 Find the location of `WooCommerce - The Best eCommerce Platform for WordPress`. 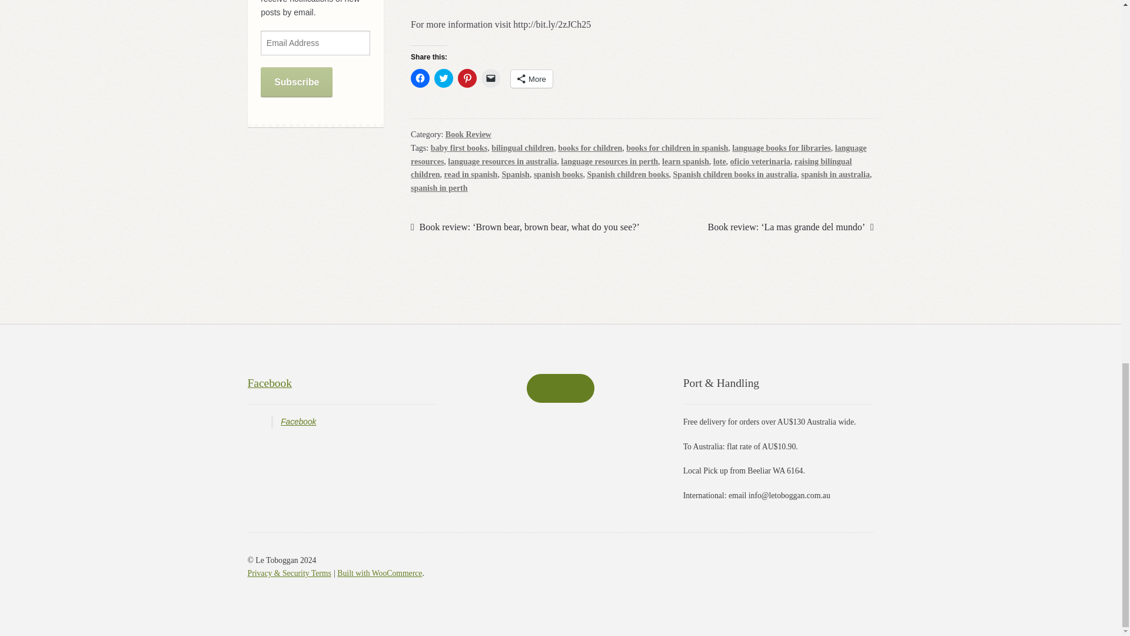

WooCommerce - The Best eCommerce Platform for WordPress is located at coordinates (379, 572).